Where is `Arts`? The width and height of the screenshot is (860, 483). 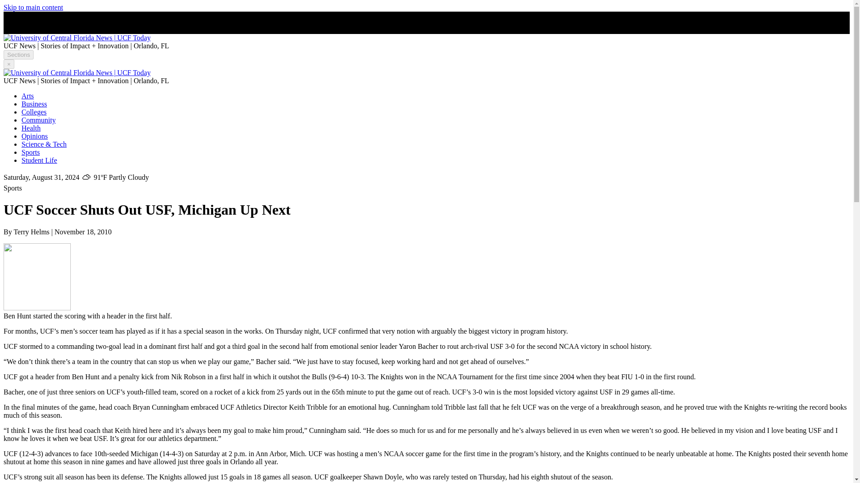
Arts is located at coordinates (28, 96).